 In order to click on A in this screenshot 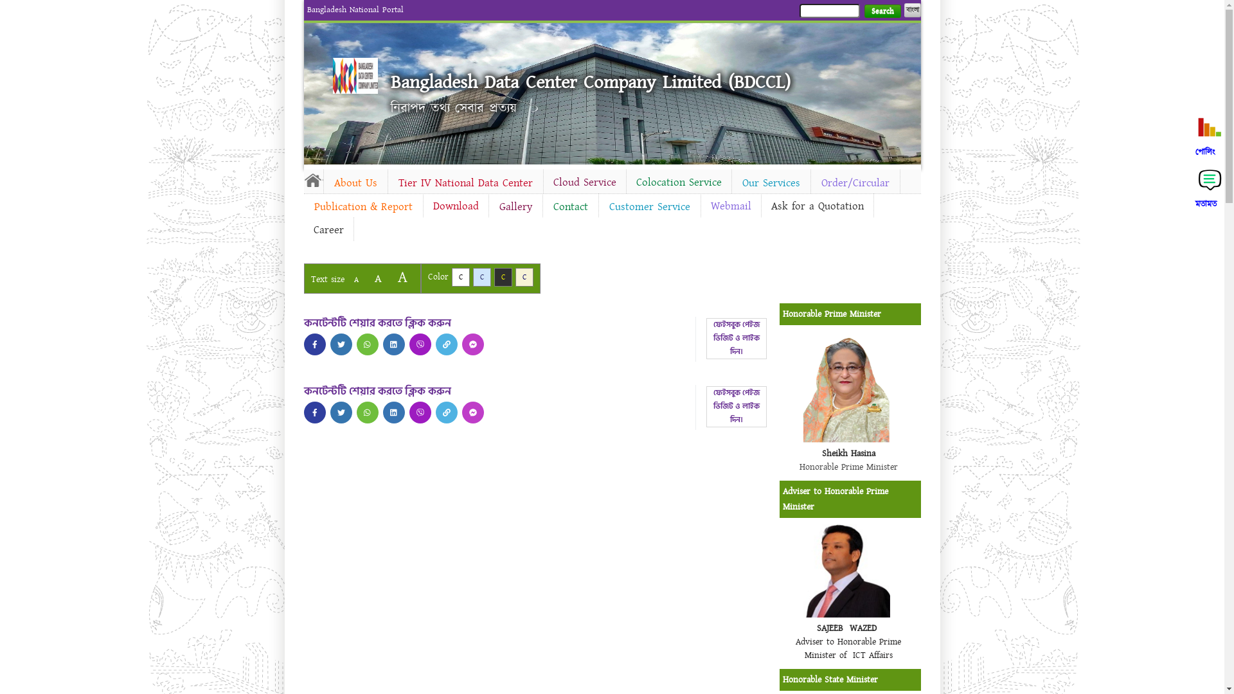, I will do `click(402, 278)`.